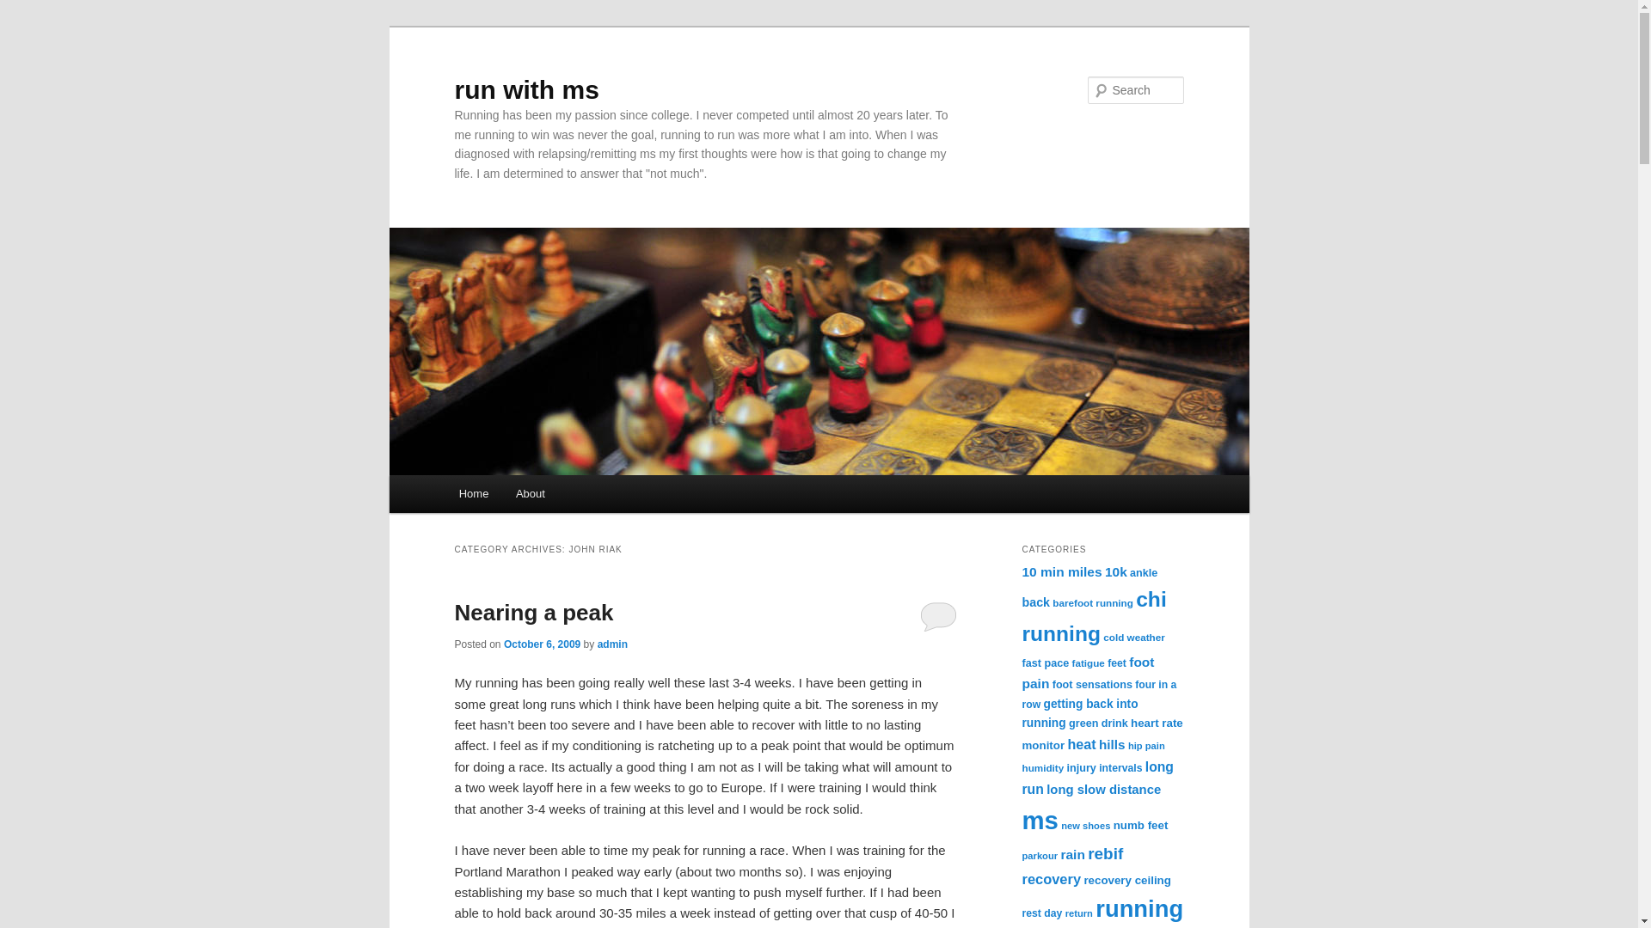 The image size is (1651, 928). What do you see at coordinates (543, 496) in the screenshot?
I see `Skip to secondary content` at bounding box center [543, 496].